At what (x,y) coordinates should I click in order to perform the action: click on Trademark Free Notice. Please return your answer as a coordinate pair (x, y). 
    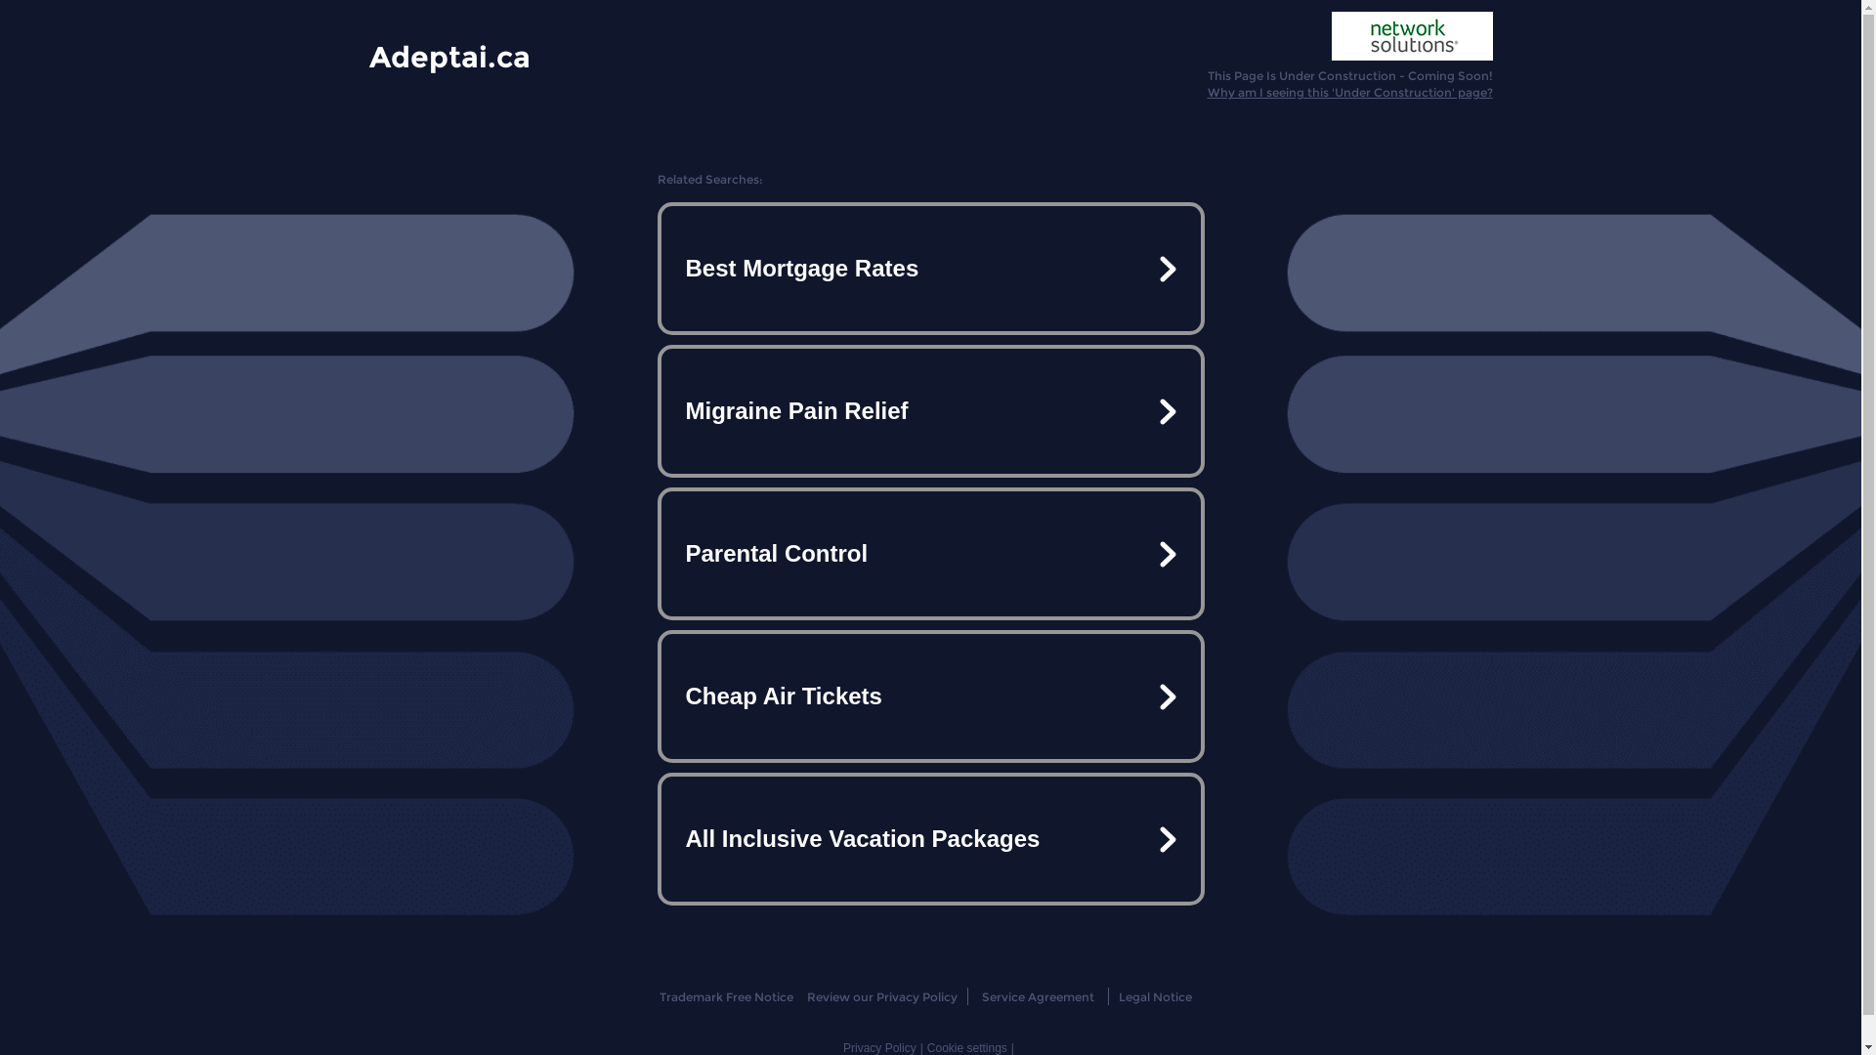
    Looking at the image, I should click on (727, 996).